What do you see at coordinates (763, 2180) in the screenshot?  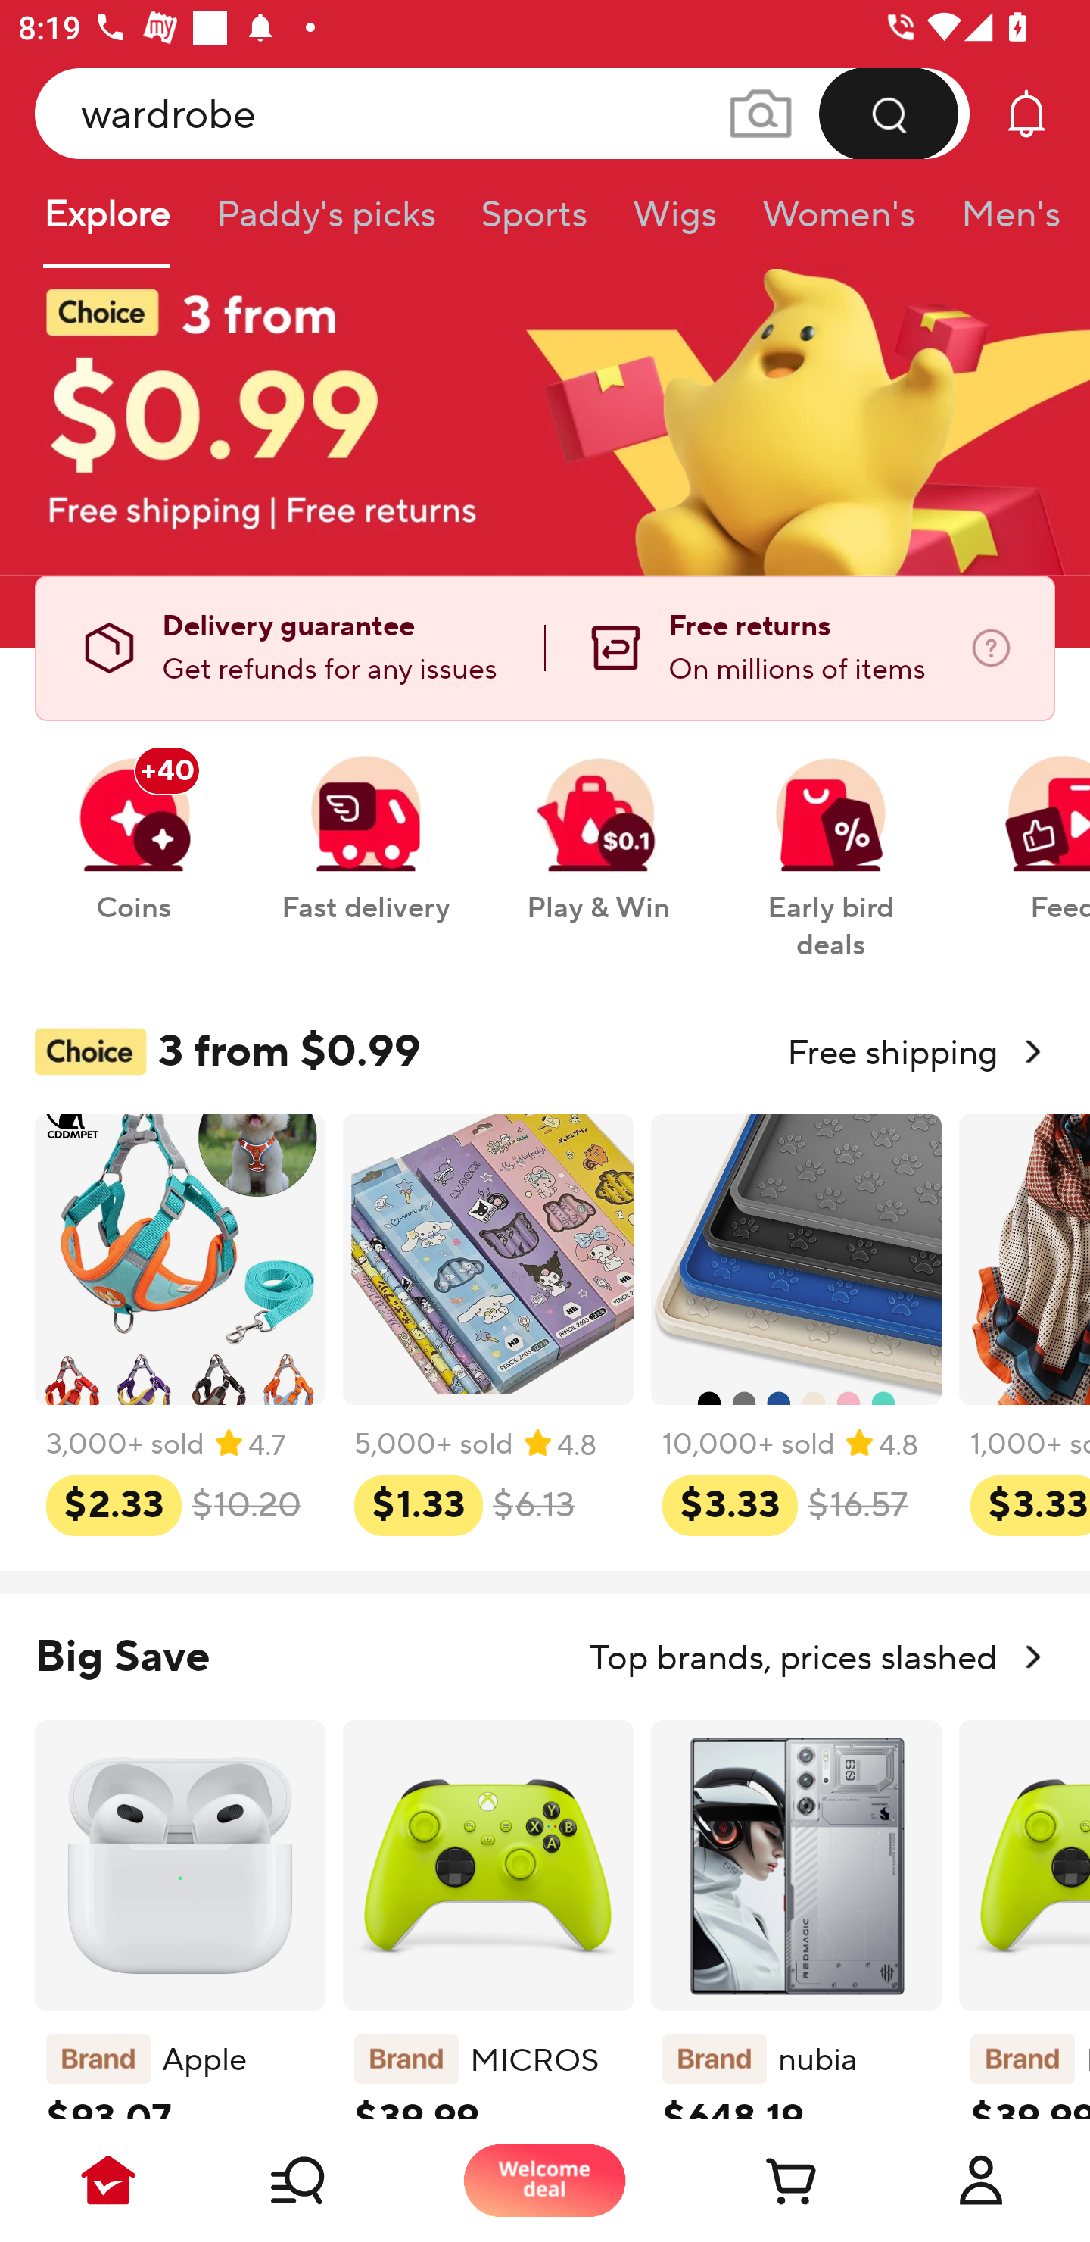 I see `Cart` at bounding box center [763, 2180].